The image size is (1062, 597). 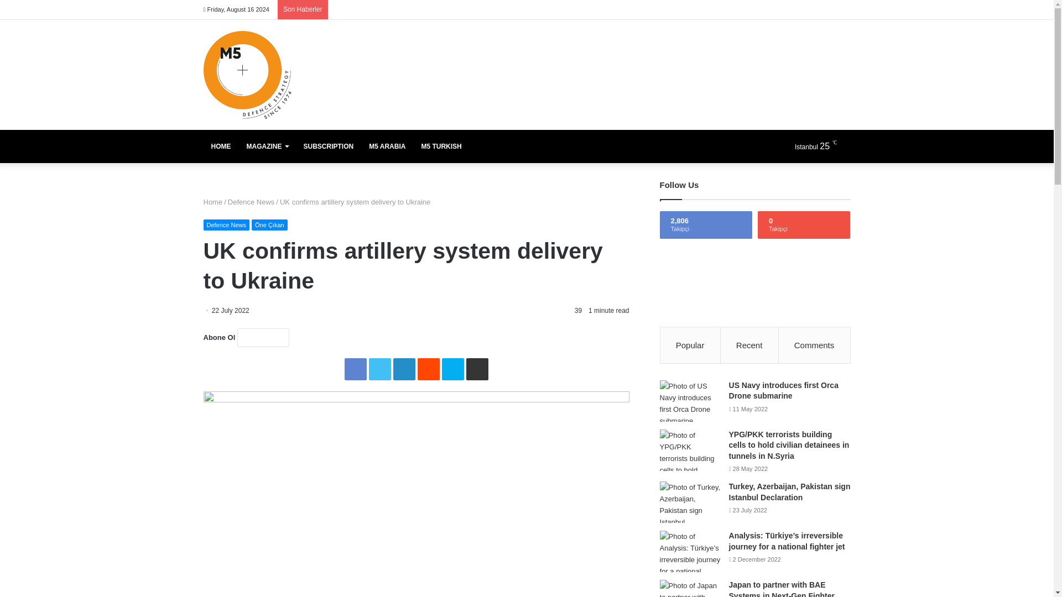 What do you see at coordinates (251, 201) in the screenshot?
I see `Defence News` at bounding box center [251, 201].